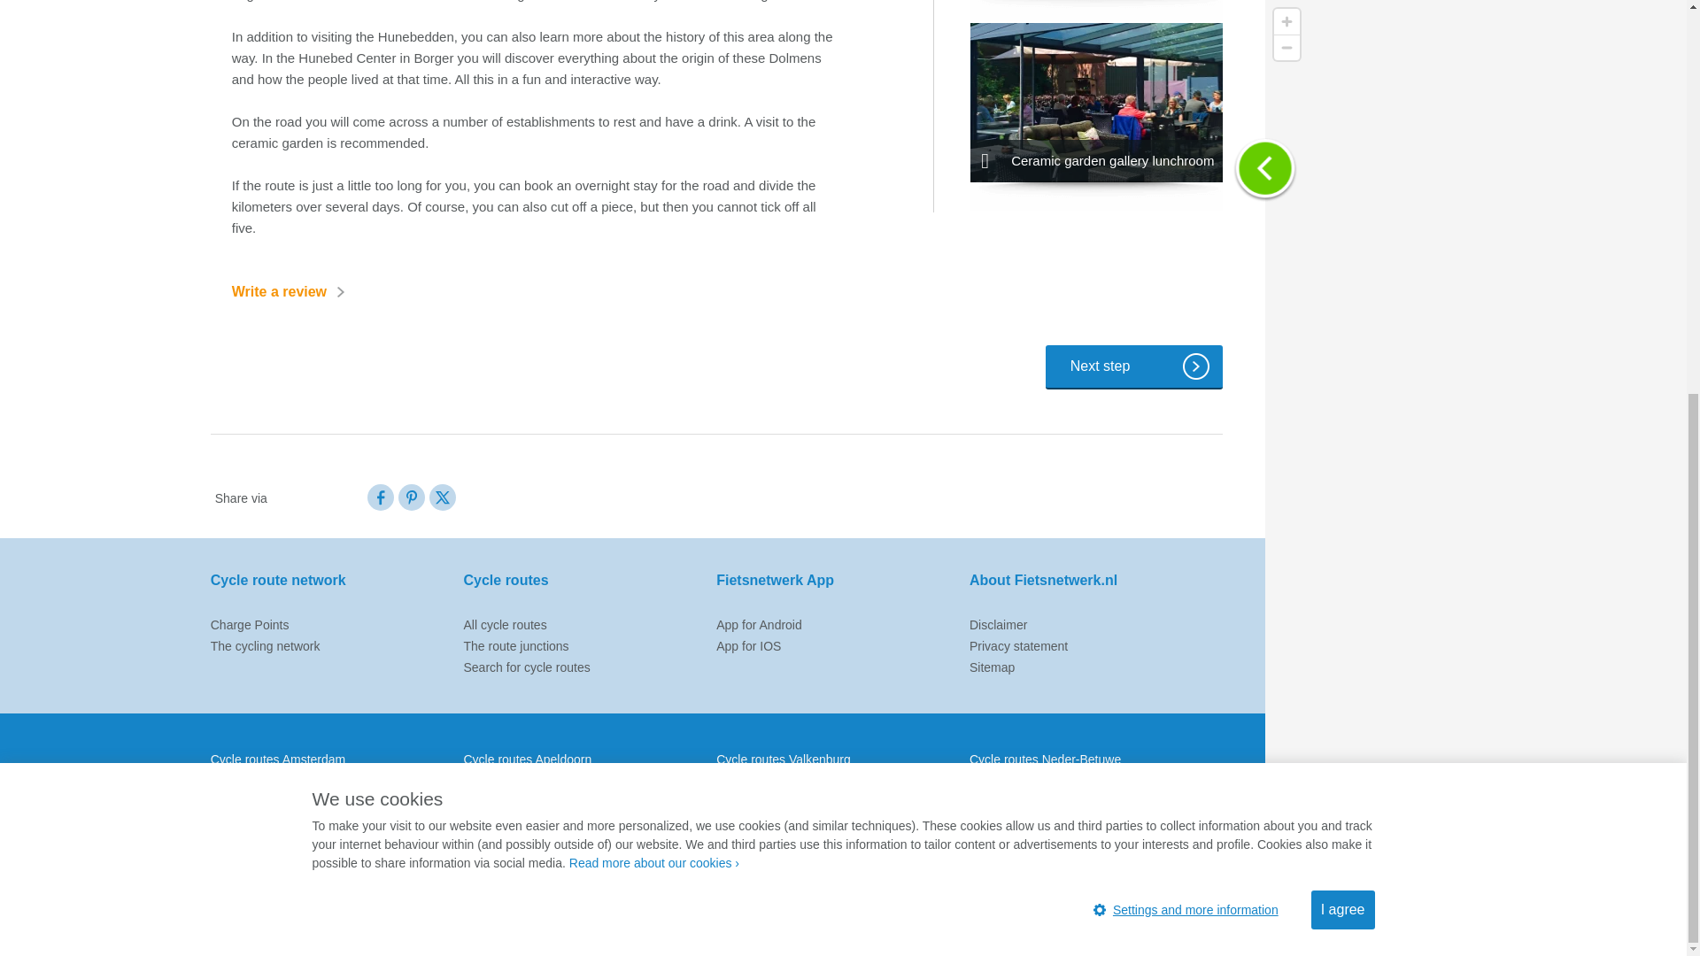  Describe the element at coordinates (1146, 923) in the screenshot. I see `YouTube` at that location.